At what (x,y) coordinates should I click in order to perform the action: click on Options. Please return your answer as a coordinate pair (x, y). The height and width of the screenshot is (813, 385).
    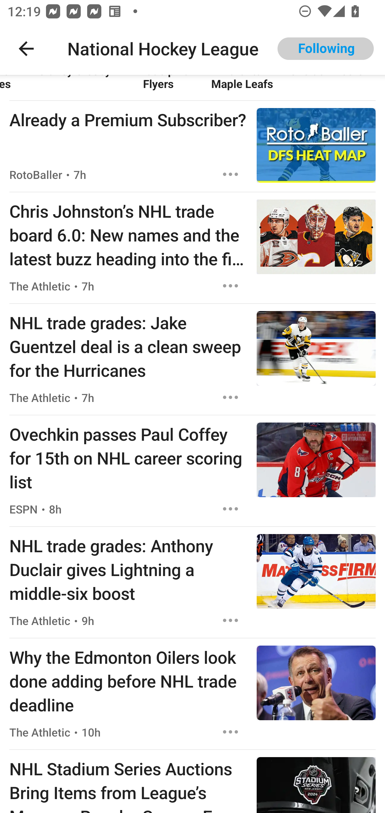
    Looking at the image, I should click on (230, 397).